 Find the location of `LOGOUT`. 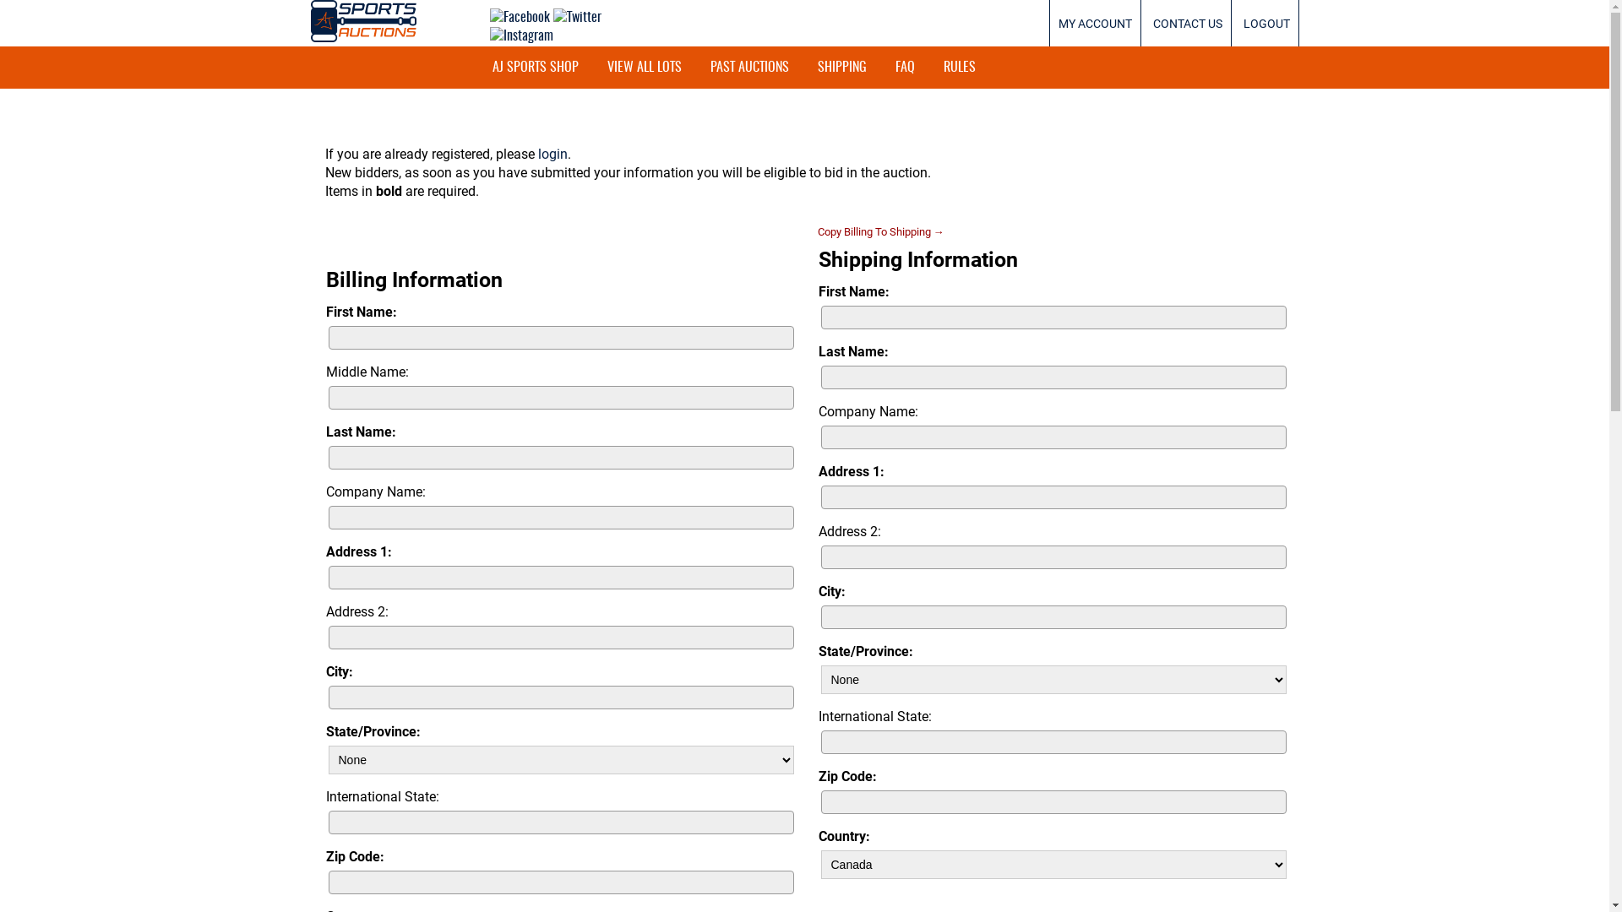

LOGOUT is located at coordinates (1267, 24).